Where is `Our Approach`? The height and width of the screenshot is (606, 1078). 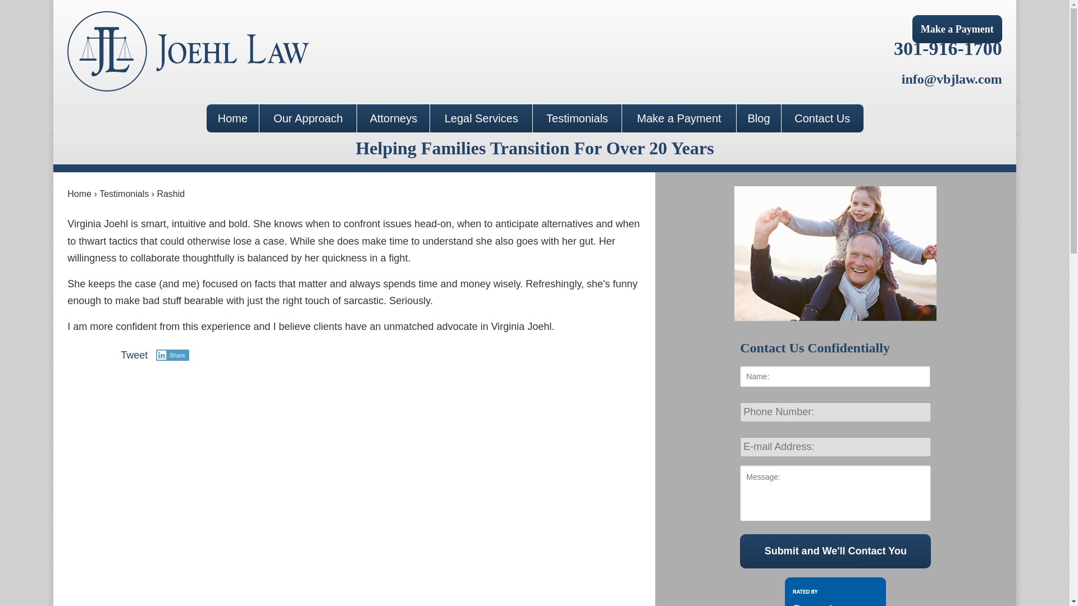 Our Approach is located at coordinates (308, 118).